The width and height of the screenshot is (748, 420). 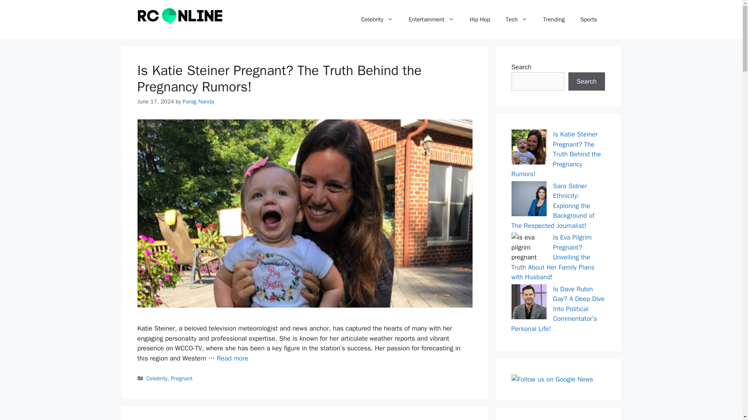 What do you see at coordinates (377, 19) in the screenshot?
I see `Celebrity` at bounding box center [377, 19].